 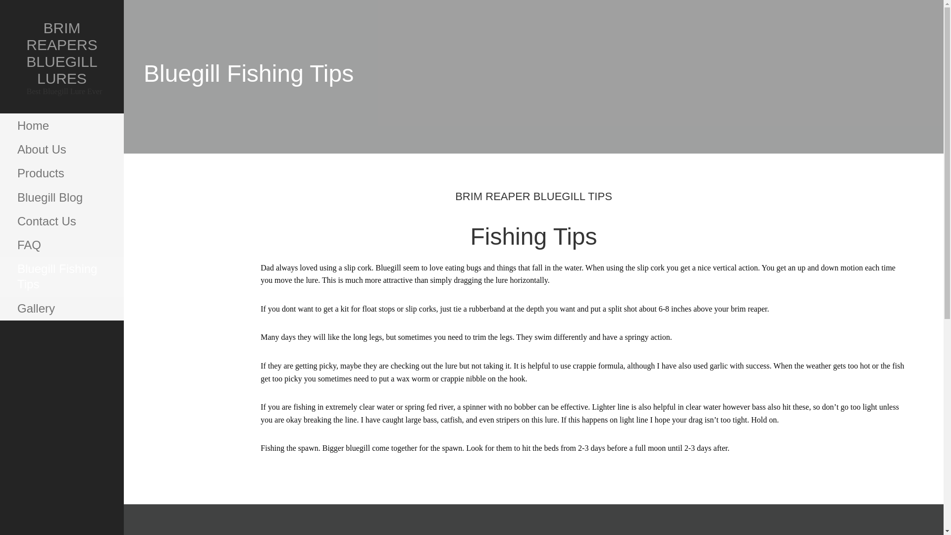 I want to click on BRIM REAPERS BLUEGILL LURES, so click(x=61, y=53).